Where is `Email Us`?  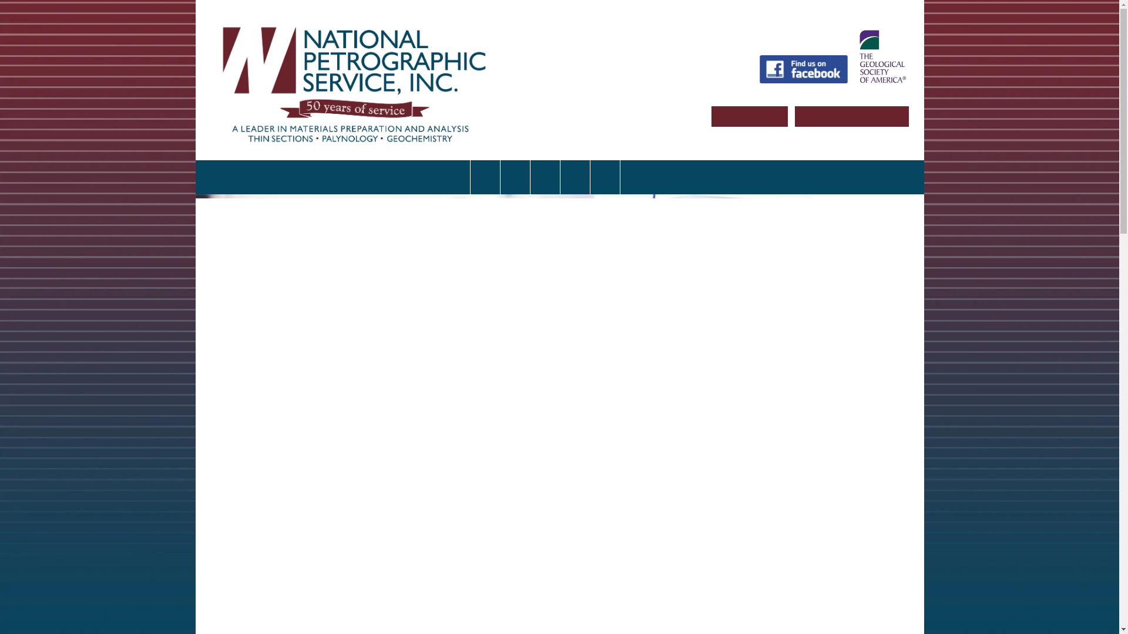 Email Us is located at coordinates (748, 115).